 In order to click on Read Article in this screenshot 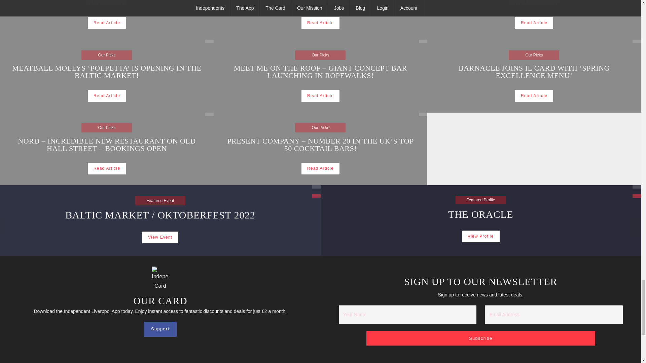, I will do `click(480, 338)`.